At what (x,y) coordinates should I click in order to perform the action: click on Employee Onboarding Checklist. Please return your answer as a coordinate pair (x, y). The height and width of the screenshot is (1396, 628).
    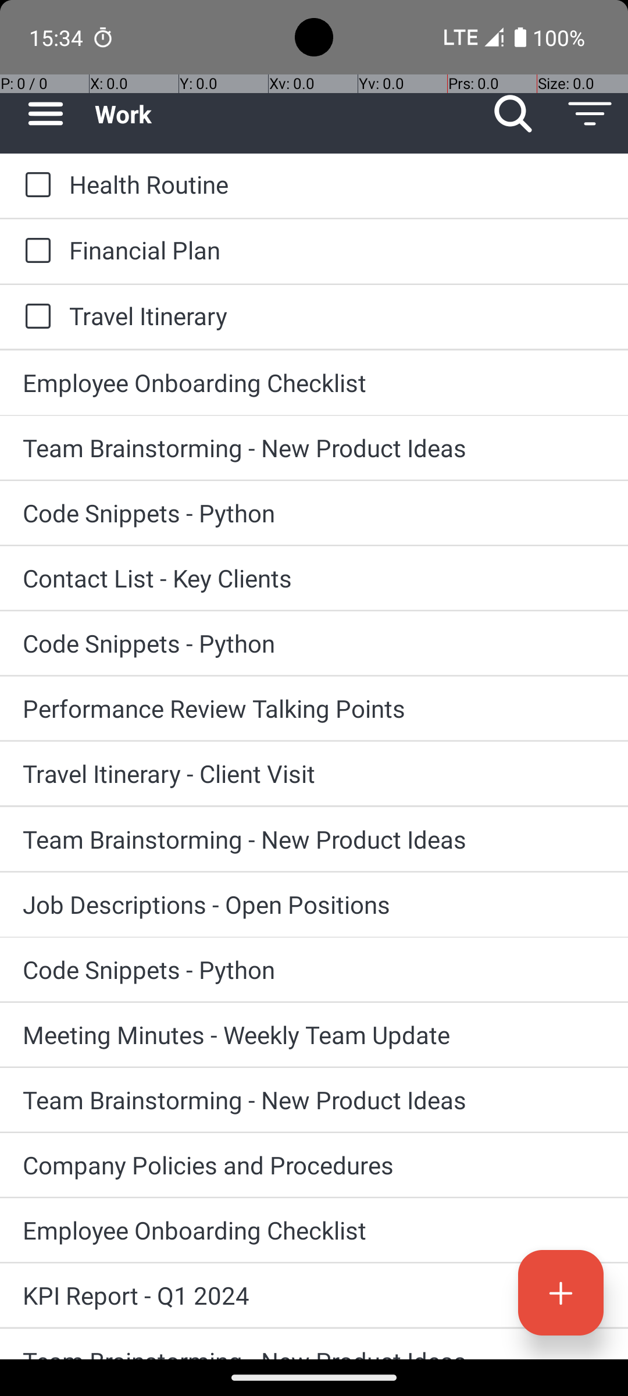
    Looking at the image, I should click on (314, 383).